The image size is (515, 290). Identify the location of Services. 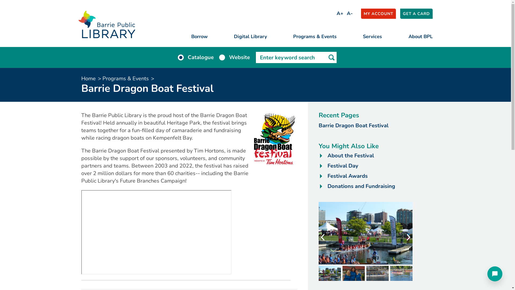
(372, 36).